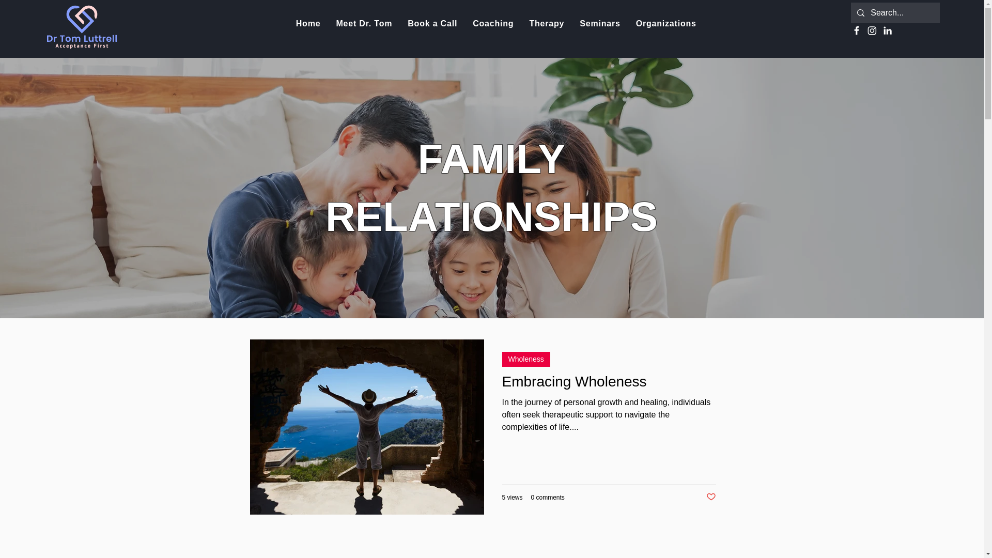 This screenshot has width=992, height=558. What do you see at coordinates (493, 24) in the screenshot?
I see `Coaching` at bounding box center [493, 24].